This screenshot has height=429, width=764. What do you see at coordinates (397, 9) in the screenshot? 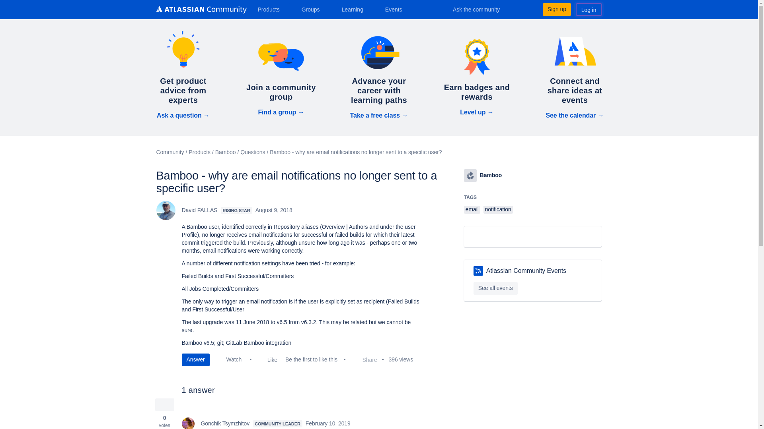
I see `Events` at bounding box center [397, 9].